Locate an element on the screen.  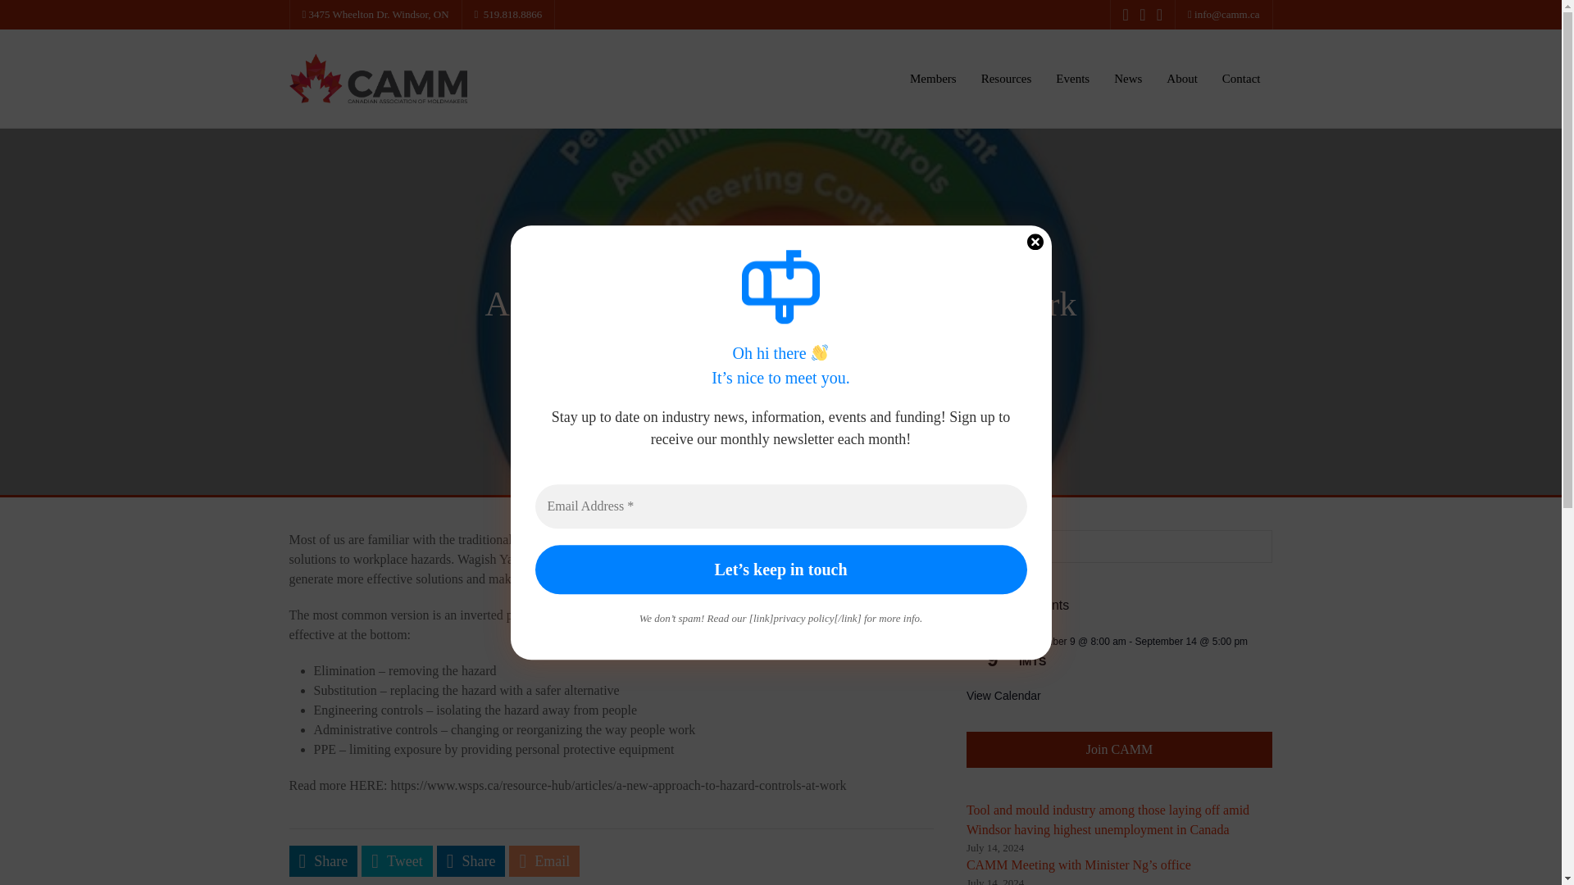
  519.818.8866 is located at coordinates (508, 15).